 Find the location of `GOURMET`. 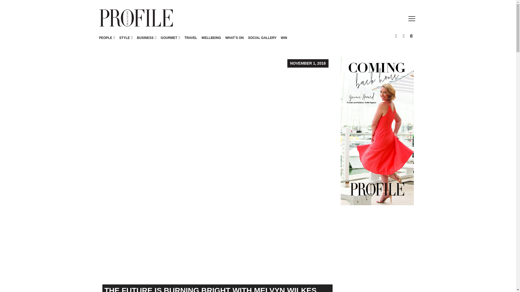

GOURMET is located at coordinates (170, 41).